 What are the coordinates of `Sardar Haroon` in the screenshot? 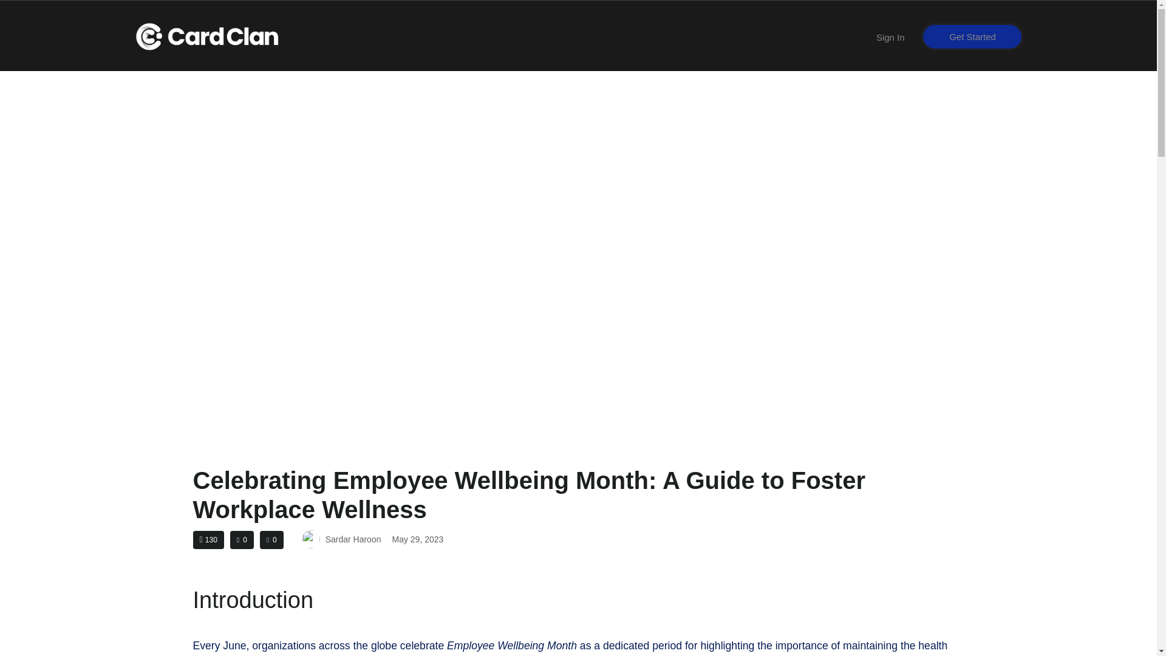 It's located at (341, 539).